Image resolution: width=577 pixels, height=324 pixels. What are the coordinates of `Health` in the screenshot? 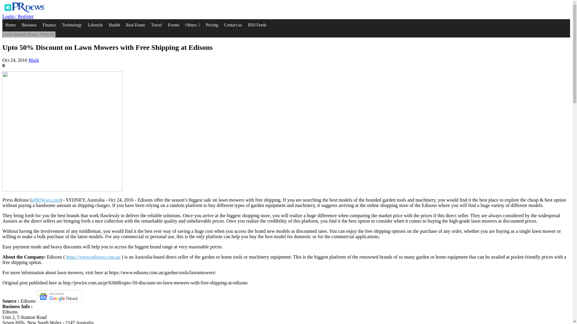 It's located at (114, 25).